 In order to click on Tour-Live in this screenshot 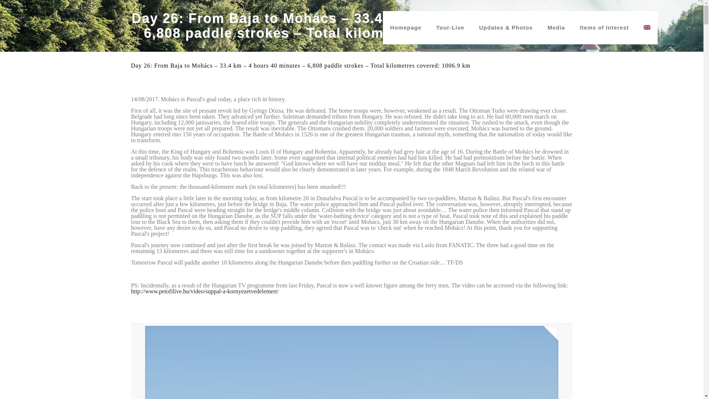, I will do `click(450, 27)`.